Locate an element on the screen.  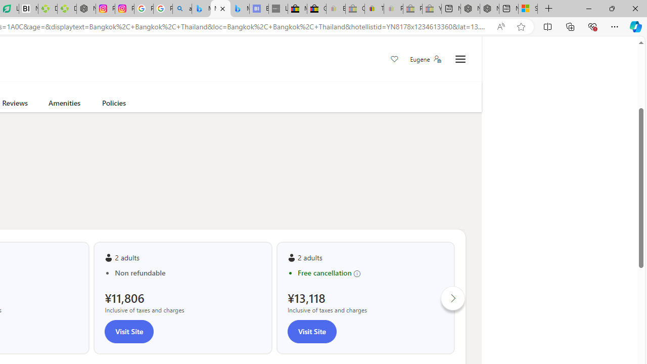
+12 More Amenities is located at coordinates (18, 82).